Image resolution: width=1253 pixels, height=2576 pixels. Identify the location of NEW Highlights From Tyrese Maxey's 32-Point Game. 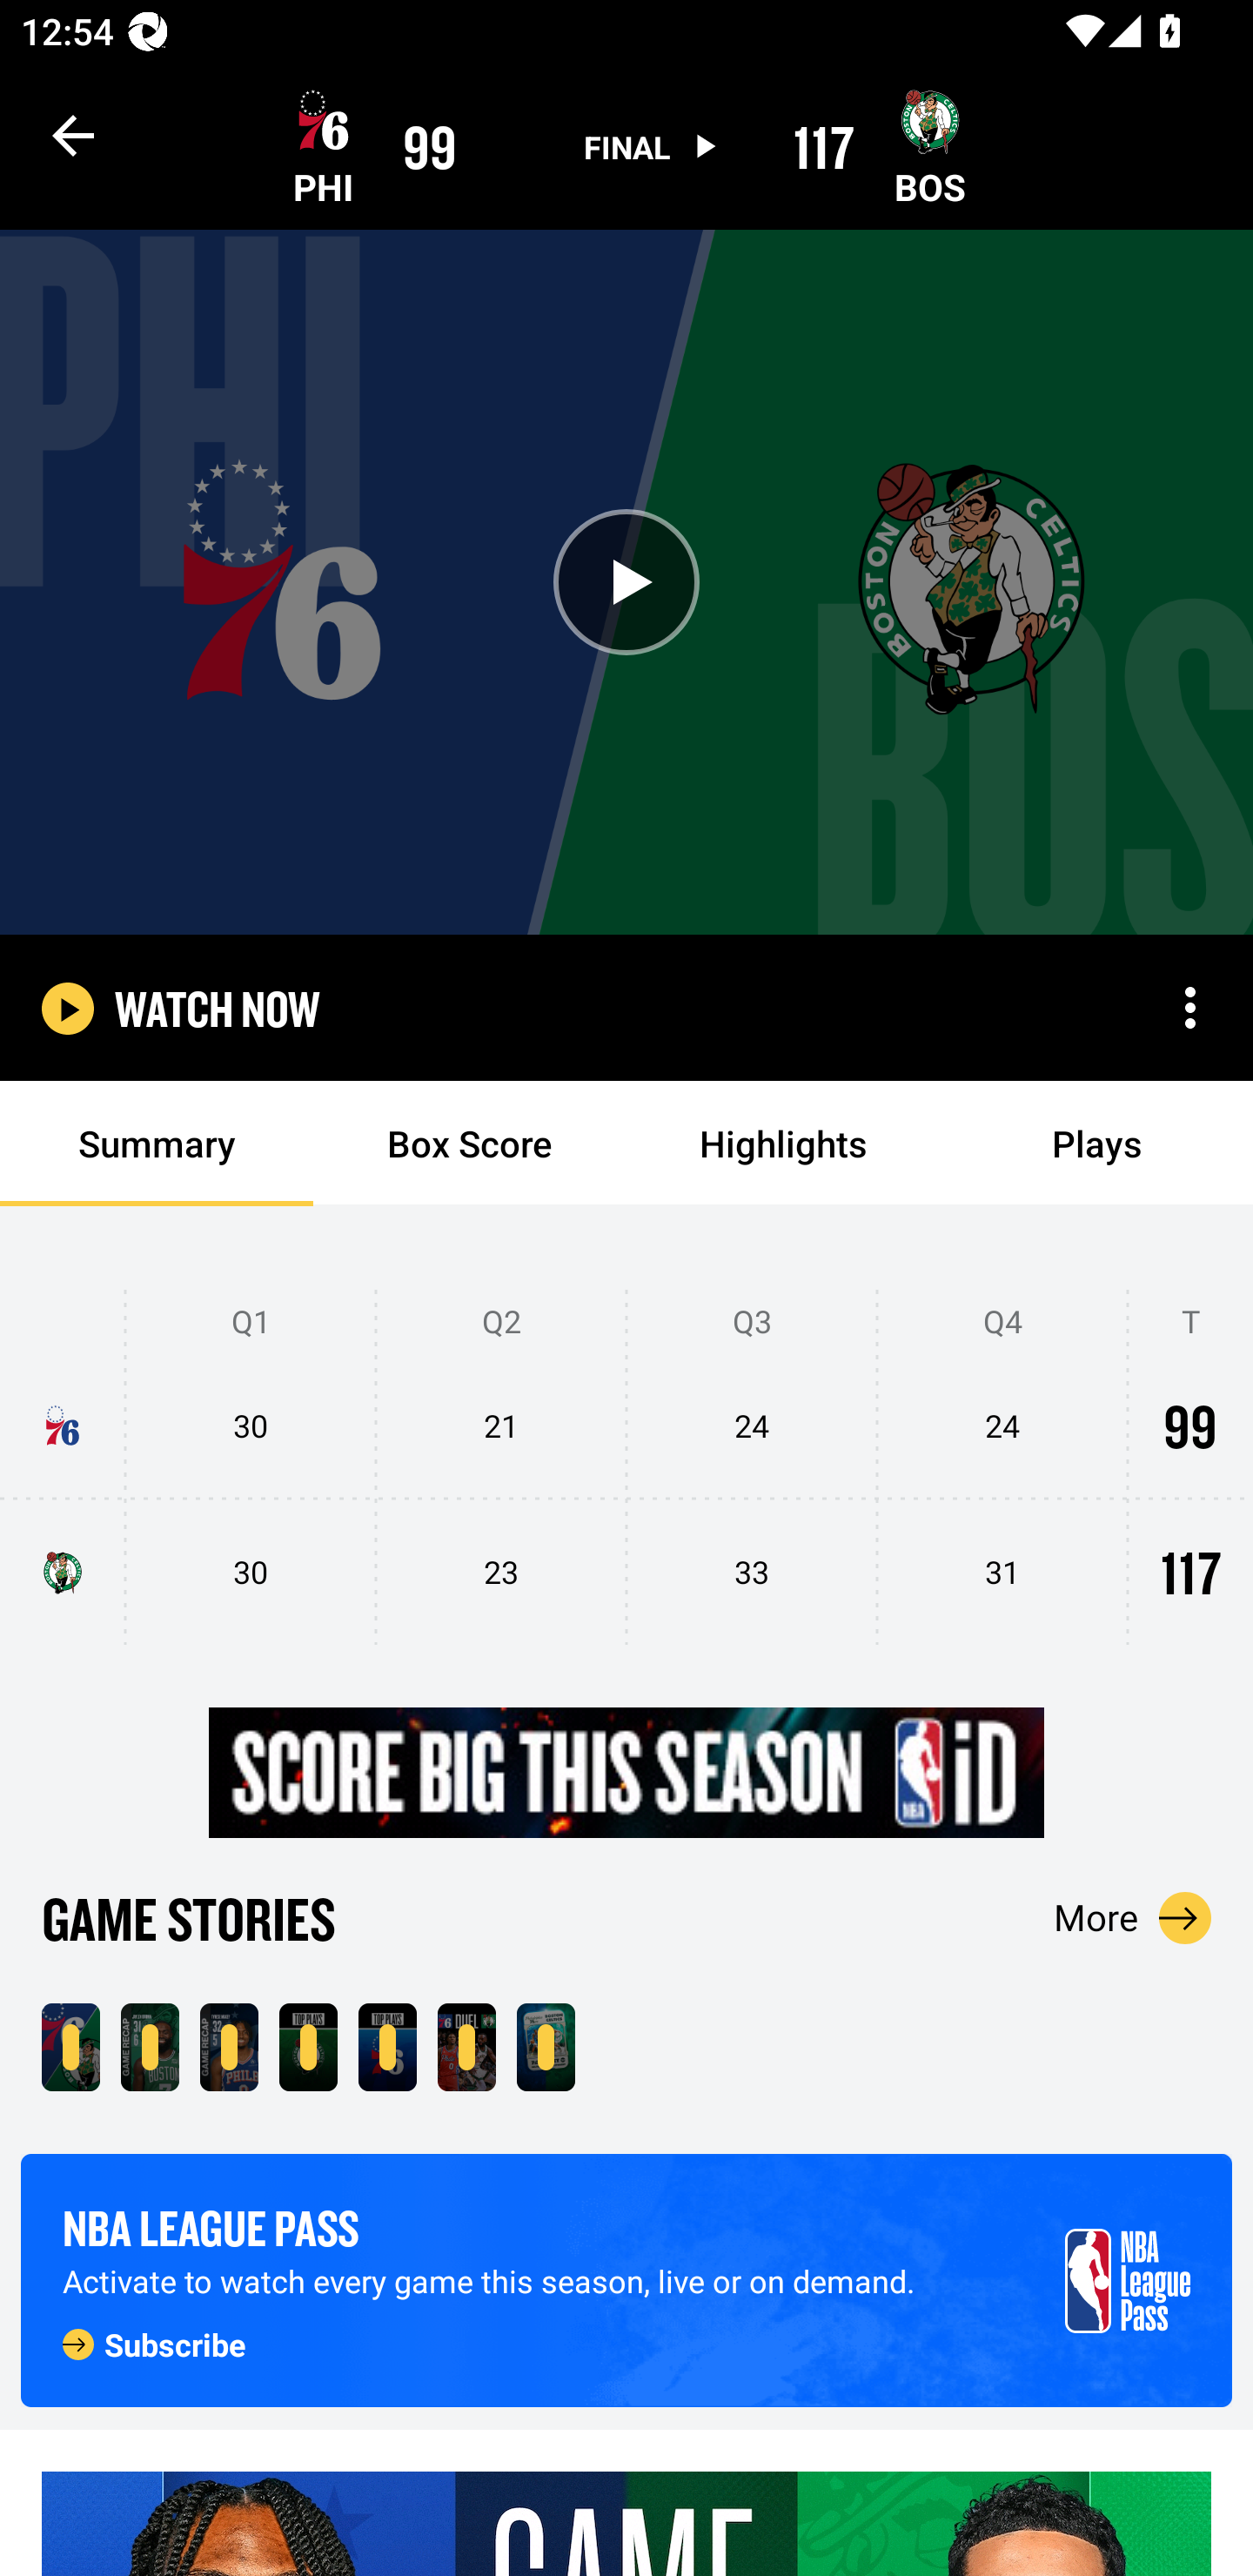
(229, 2047).